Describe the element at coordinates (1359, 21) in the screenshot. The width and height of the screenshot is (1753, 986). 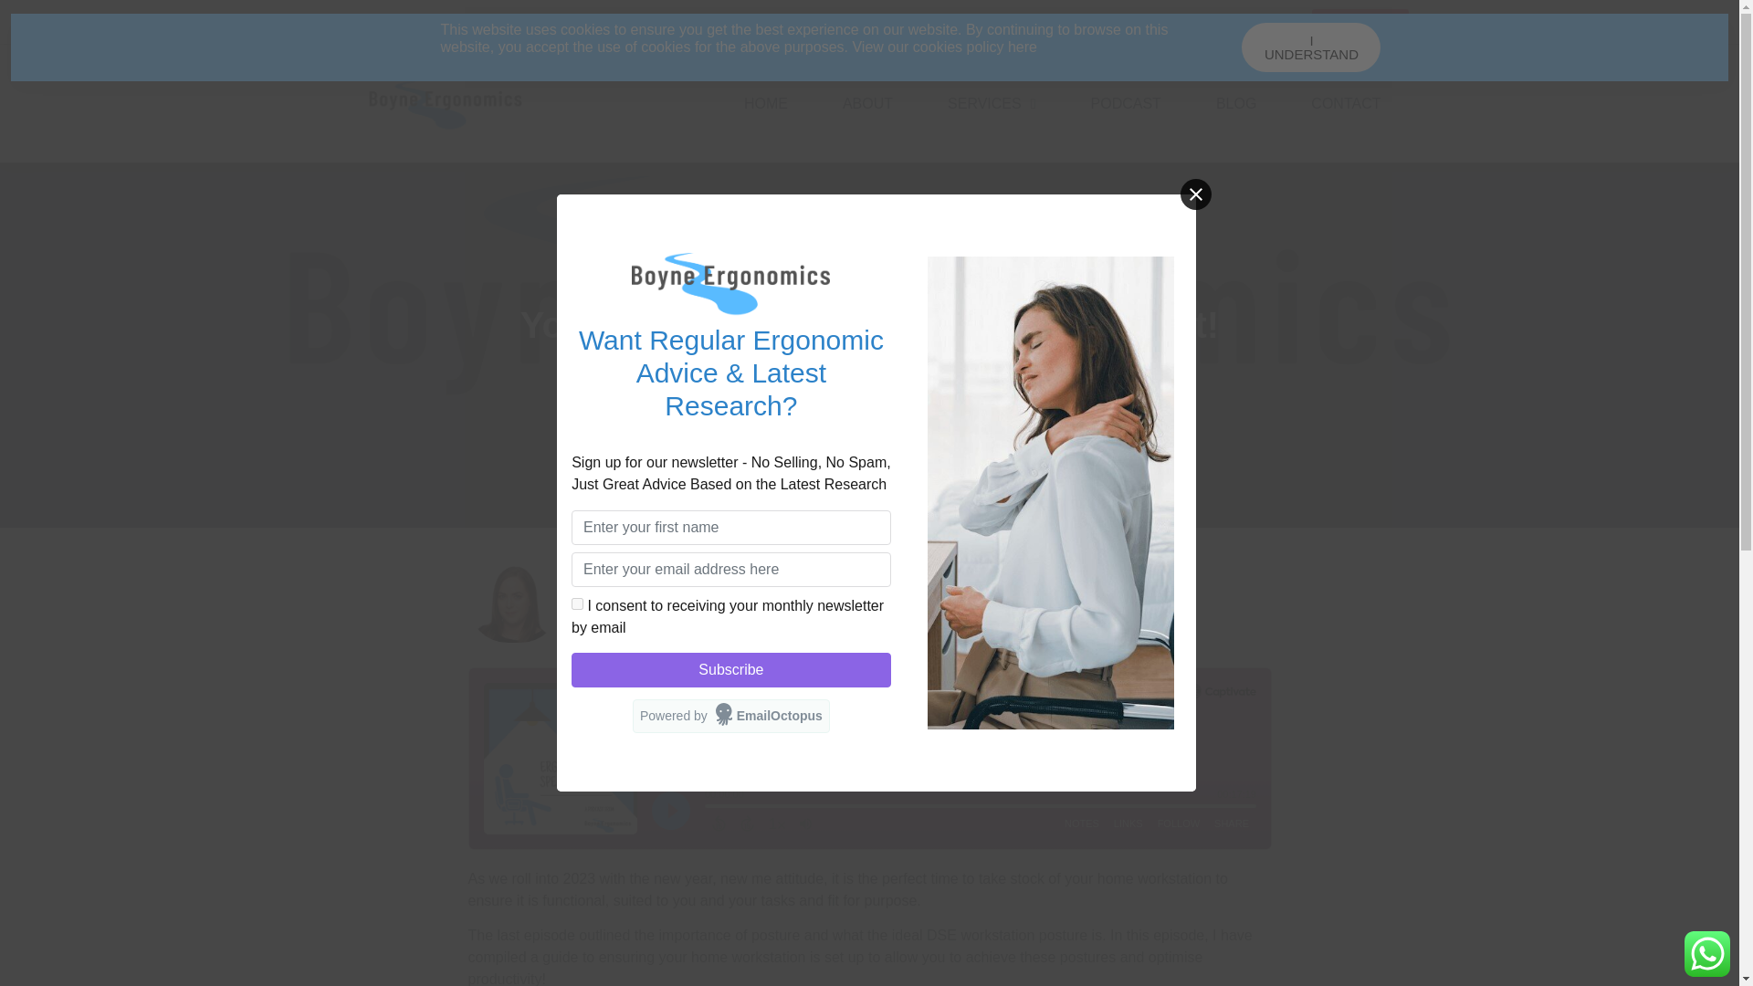
I see `GET IN TOUCH` at that location.